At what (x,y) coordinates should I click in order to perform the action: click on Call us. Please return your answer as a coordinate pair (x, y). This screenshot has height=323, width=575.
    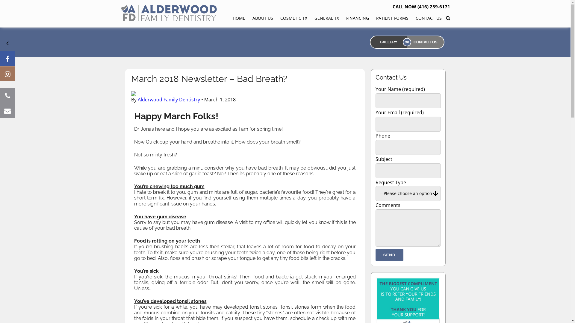
    Looking at the image, I should click on (7, 95).